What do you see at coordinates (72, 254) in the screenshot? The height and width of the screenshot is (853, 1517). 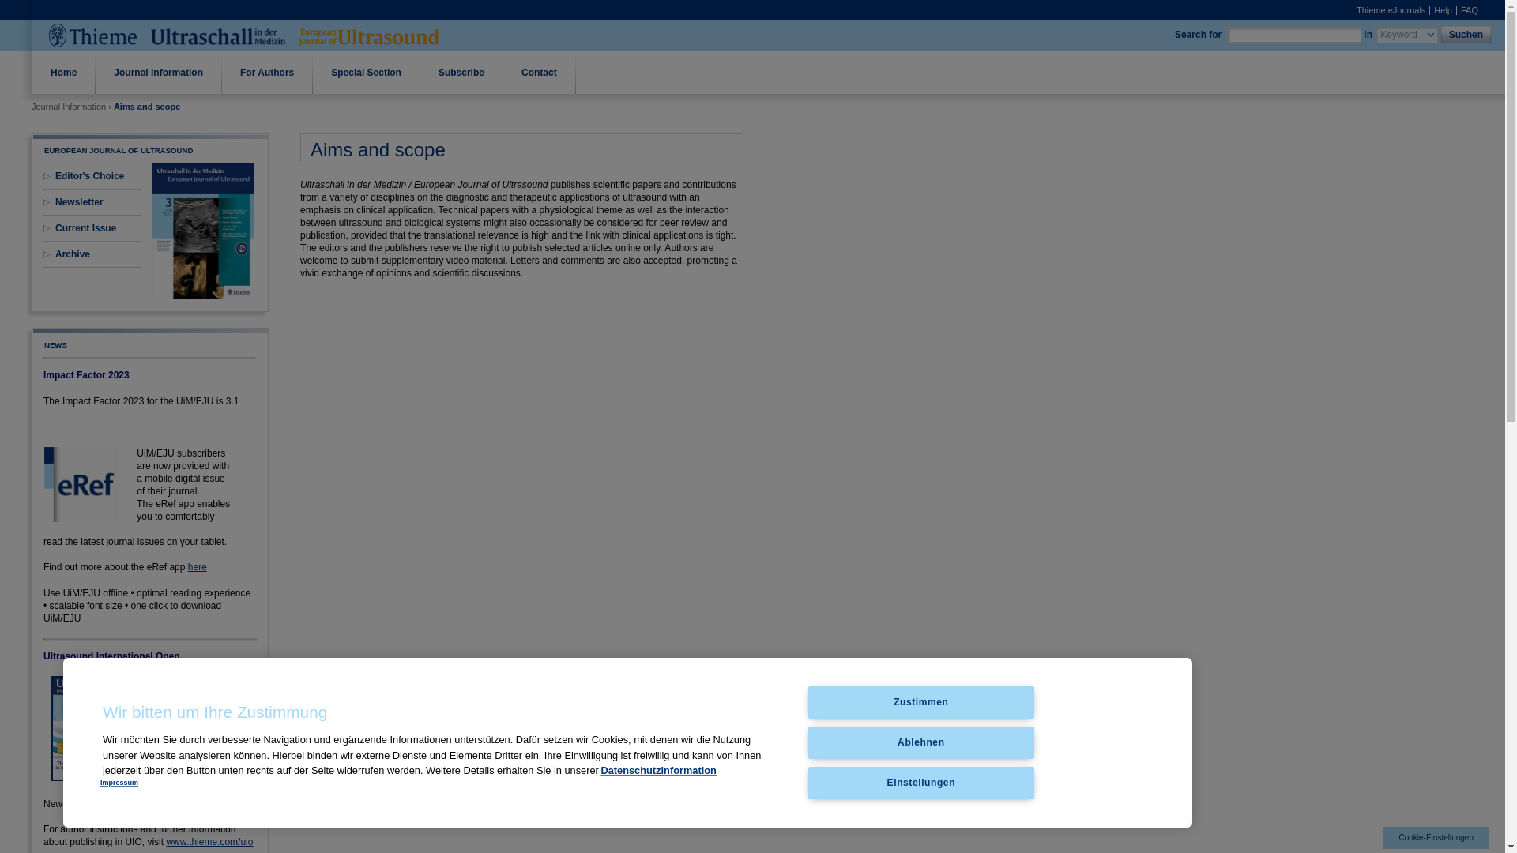 I see `Archive` at bounding box center [72, 254].